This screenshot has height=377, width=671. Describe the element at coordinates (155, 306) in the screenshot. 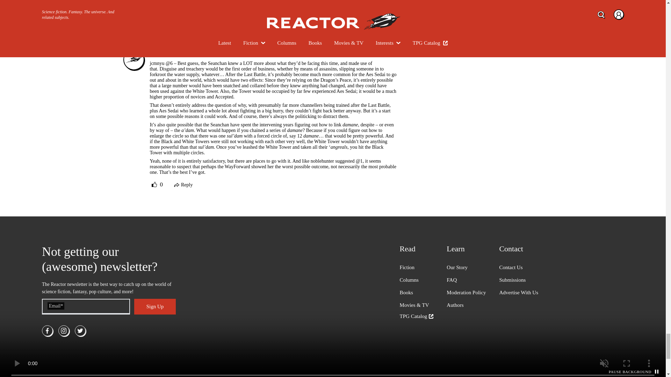

I see `Sign Up` at that location.